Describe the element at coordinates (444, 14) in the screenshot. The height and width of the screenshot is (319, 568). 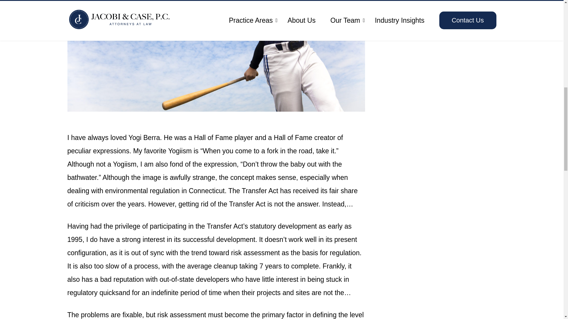
I see `Paul Jacobi` at that location.